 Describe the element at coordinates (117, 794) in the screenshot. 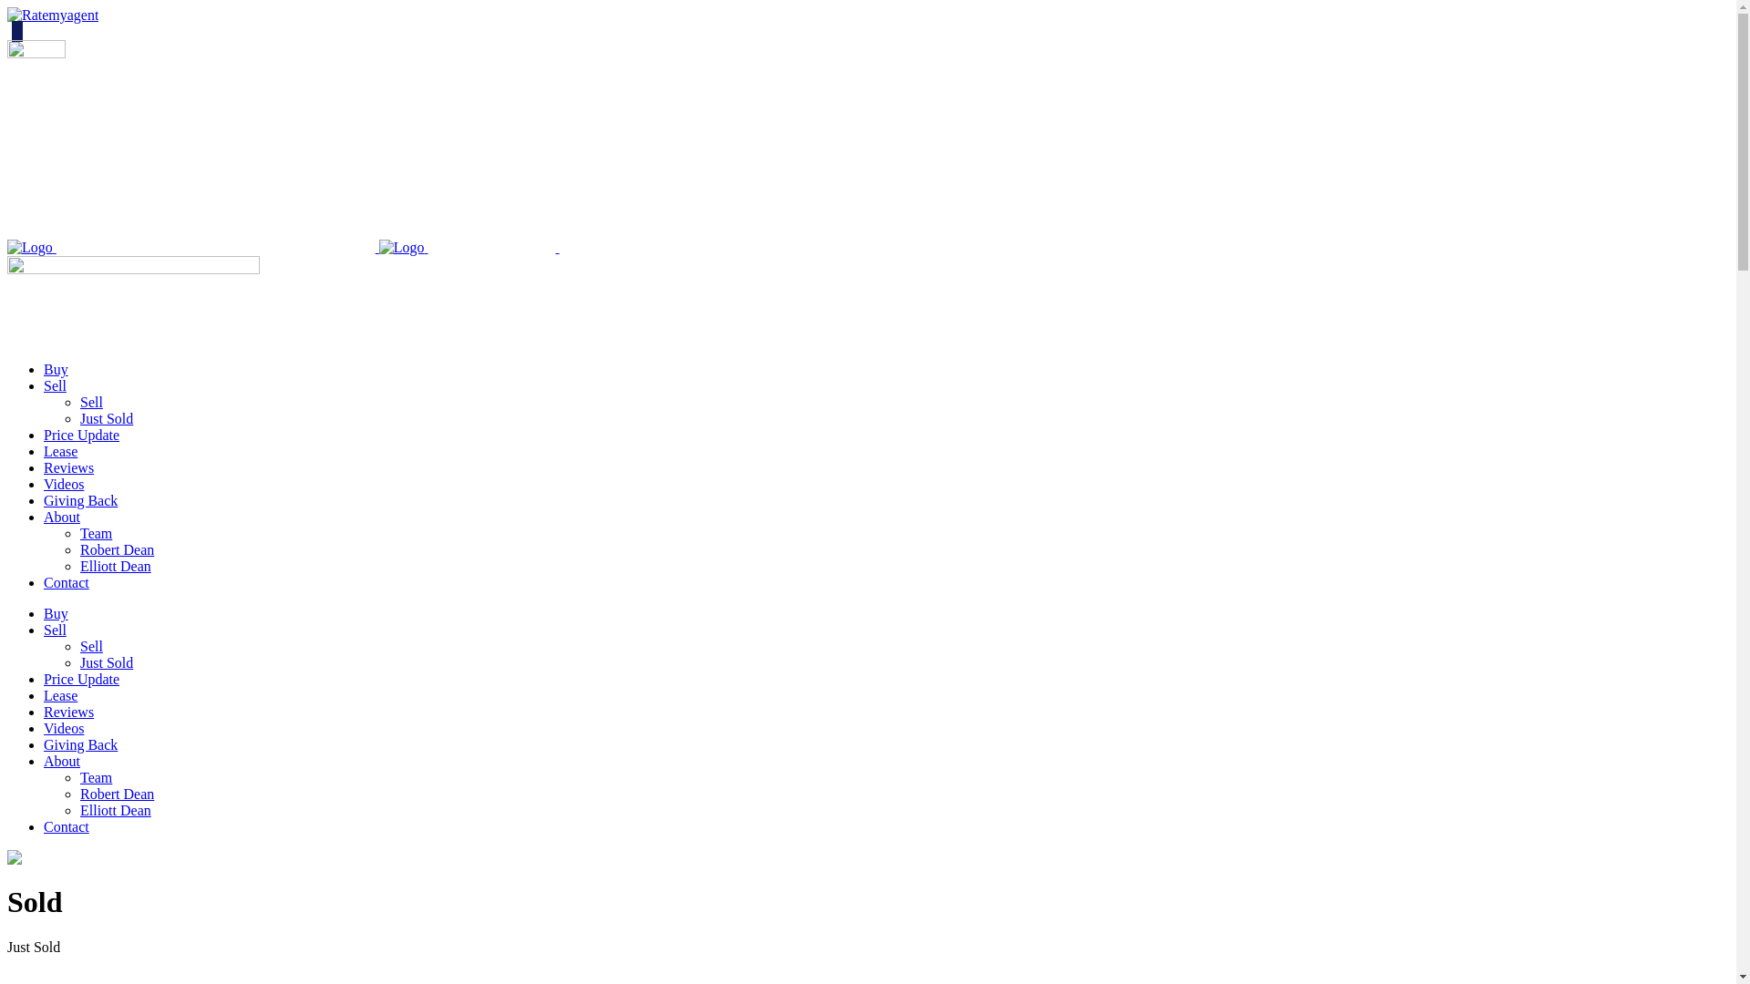

I see `Robert Dean` at that location.